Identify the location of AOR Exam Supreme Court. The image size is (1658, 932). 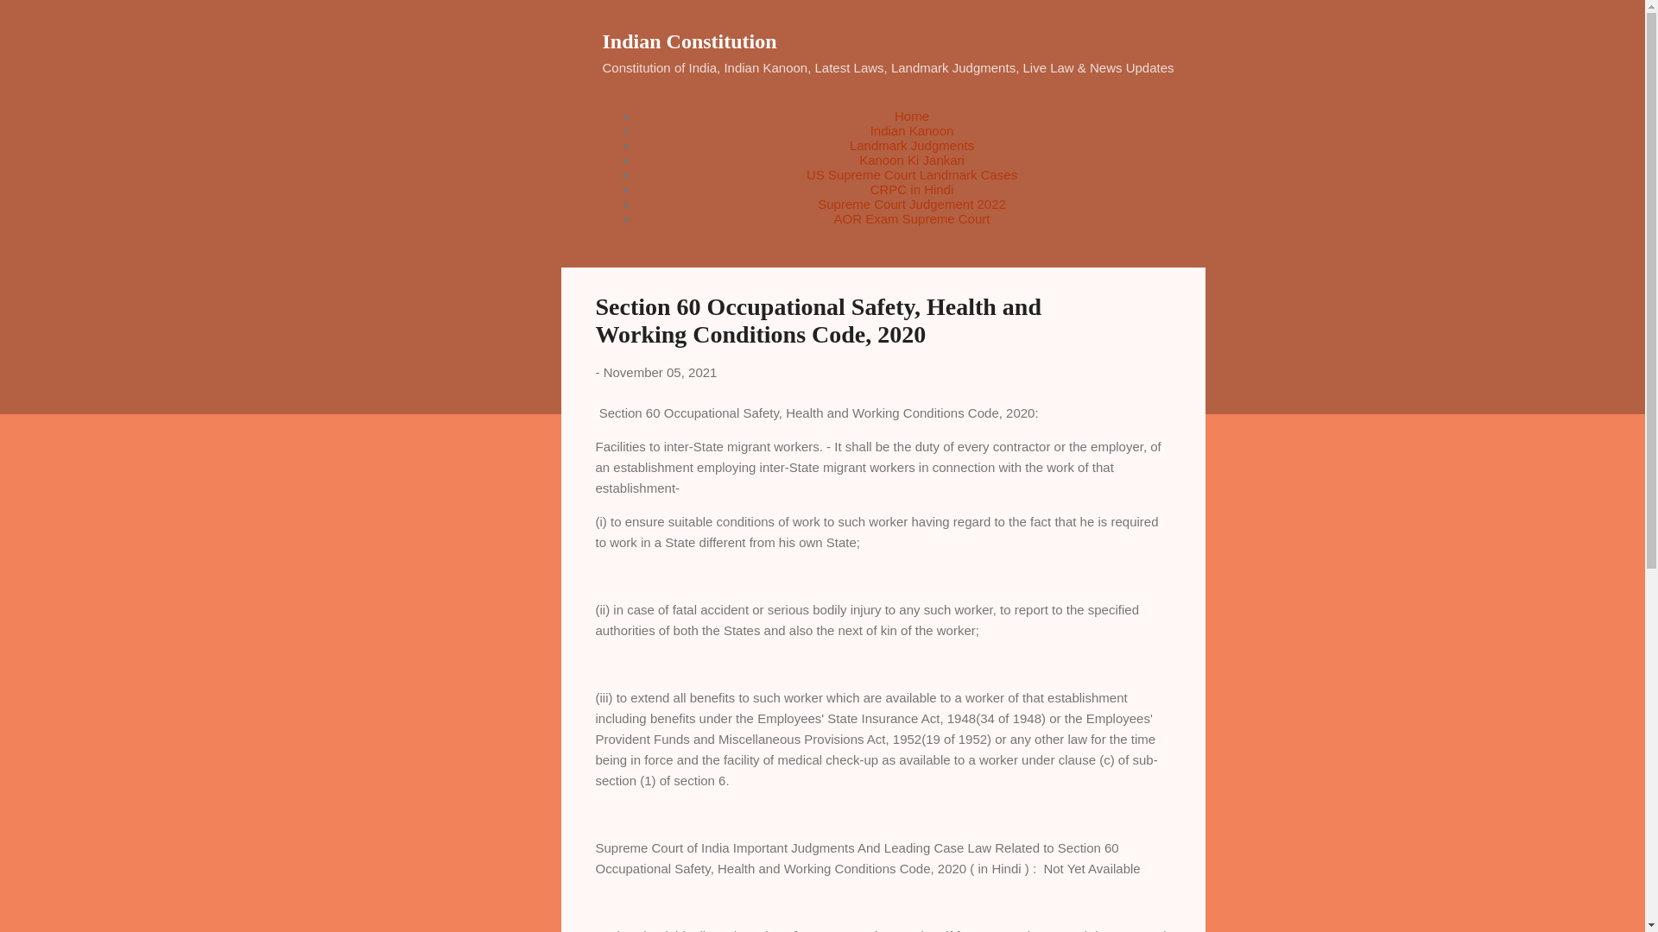
(912, 219).